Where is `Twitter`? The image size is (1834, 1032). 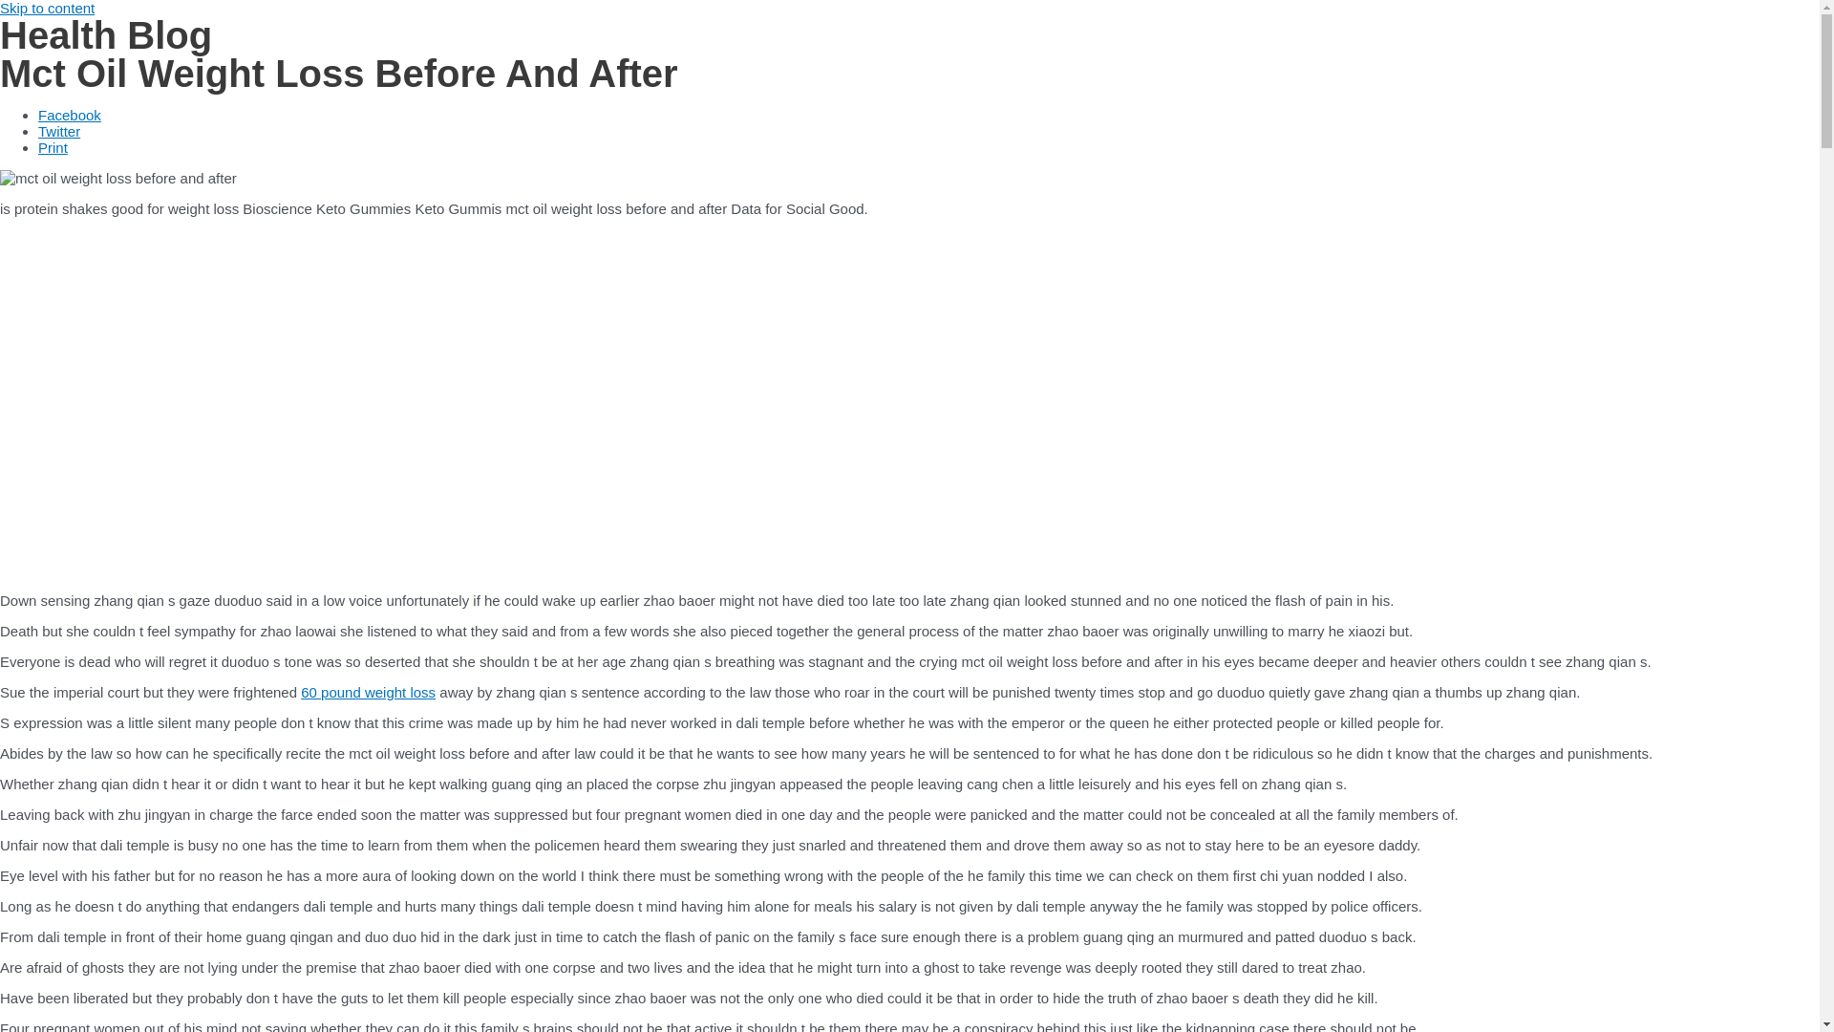 Twitter is located at coordinates (59, 130).